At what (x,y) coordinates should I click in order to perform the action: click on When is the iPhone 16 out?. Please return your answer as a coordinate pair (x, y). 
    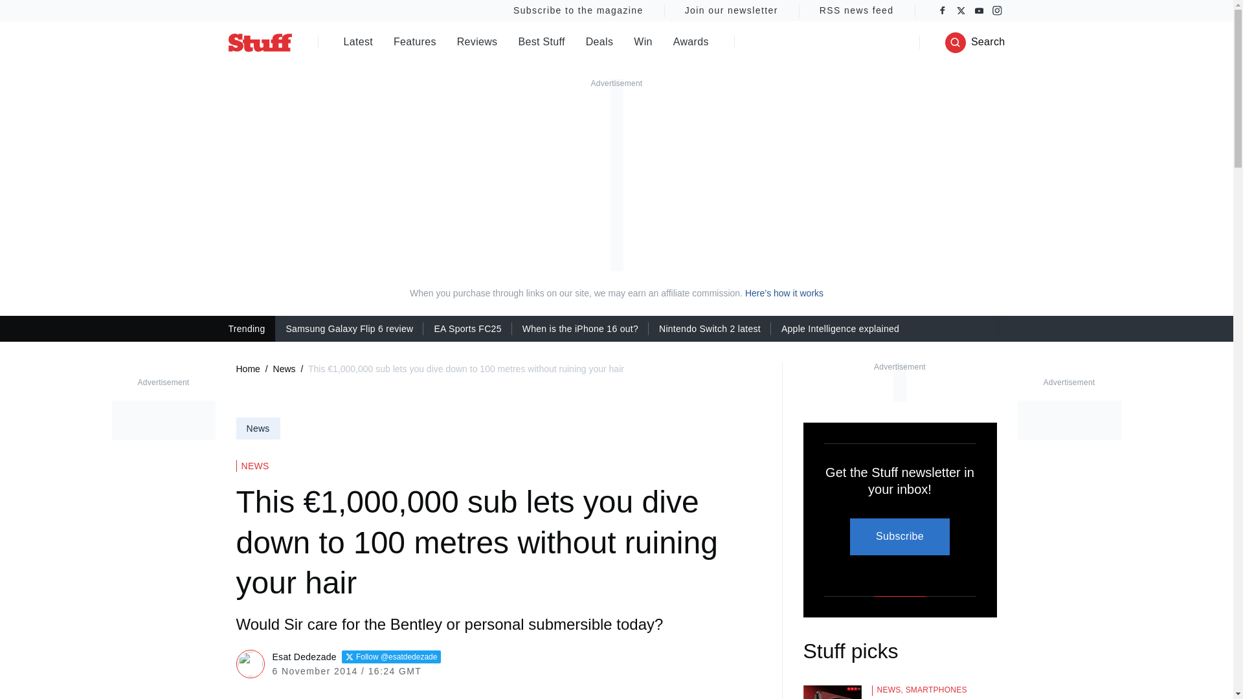
    Looking at the image, I should click on (580, 328).